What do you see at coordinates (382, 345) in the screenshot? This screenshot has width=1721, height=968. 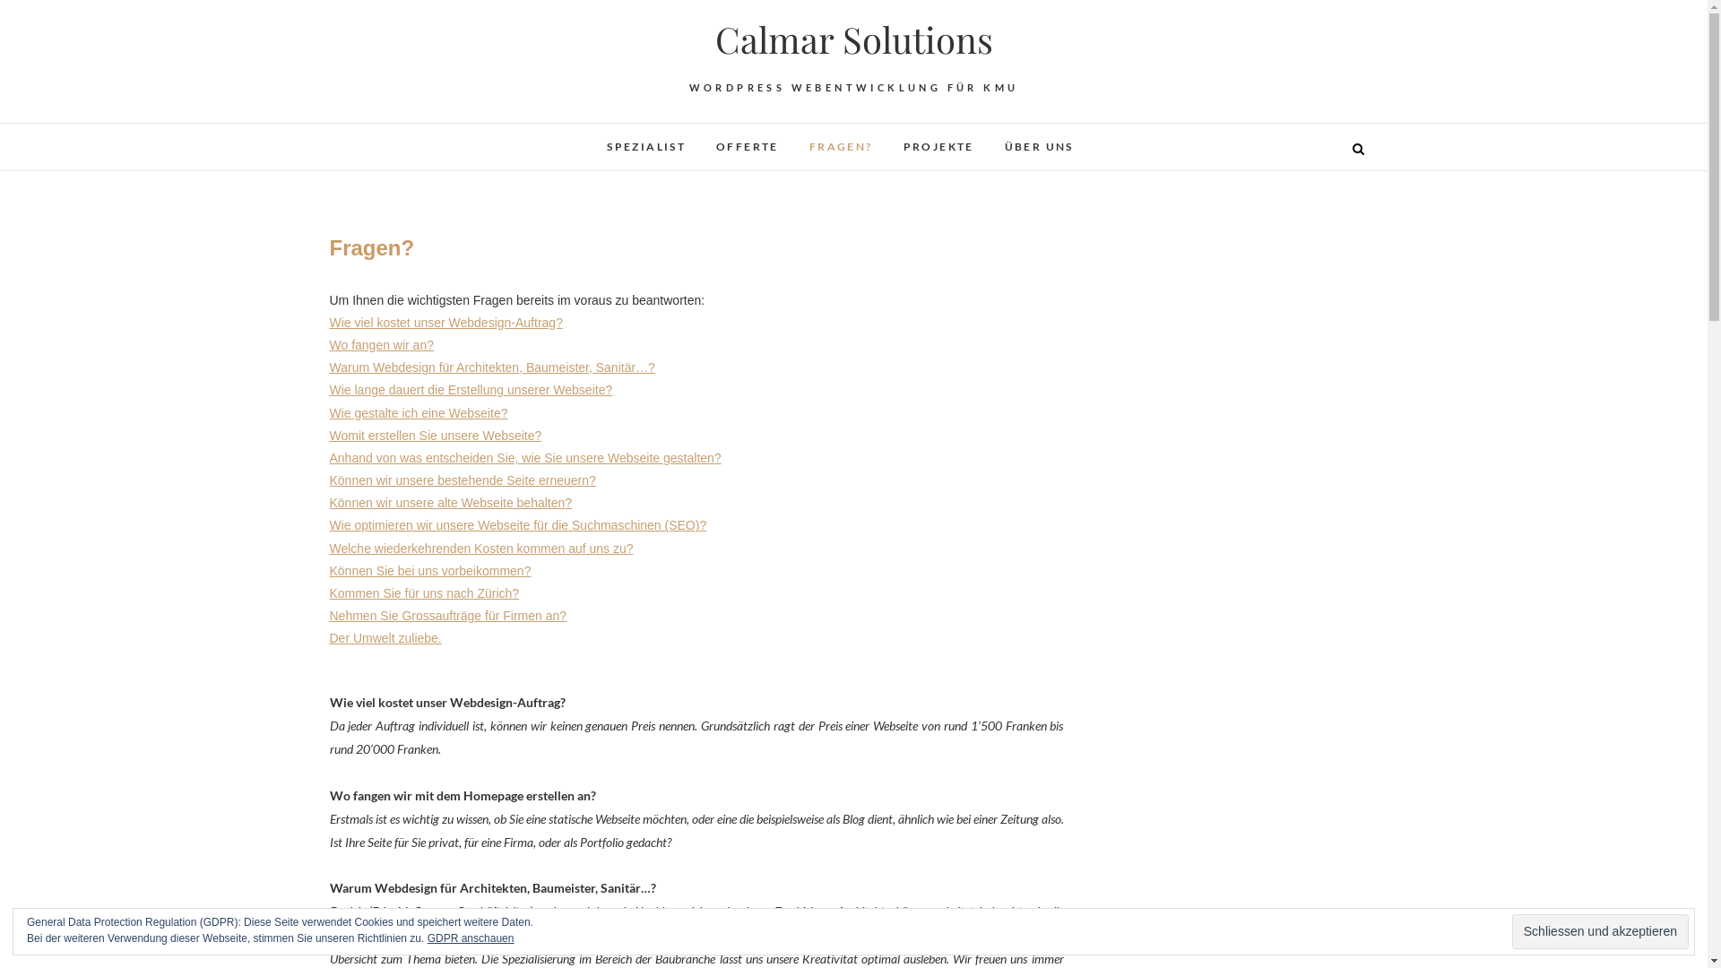 I see `Wo fangen wir an?` at bounding box center [382, 345].